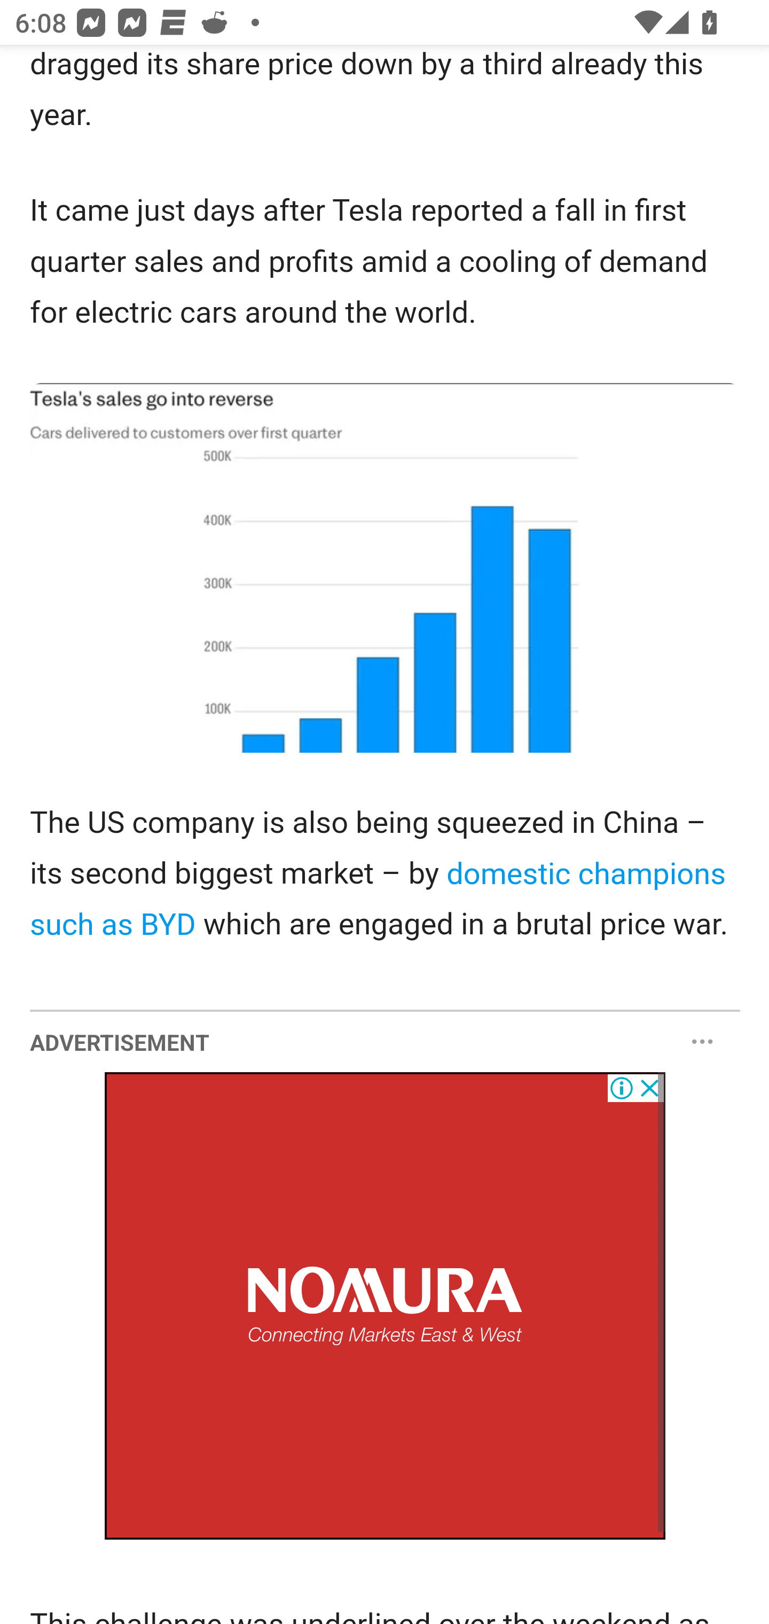 This screenshot has height=1624, width=769. What do you see at coordinates (378, 900) in the screenshot?
I see `domestic champions such as BYD` at bounding box center [378, 900].